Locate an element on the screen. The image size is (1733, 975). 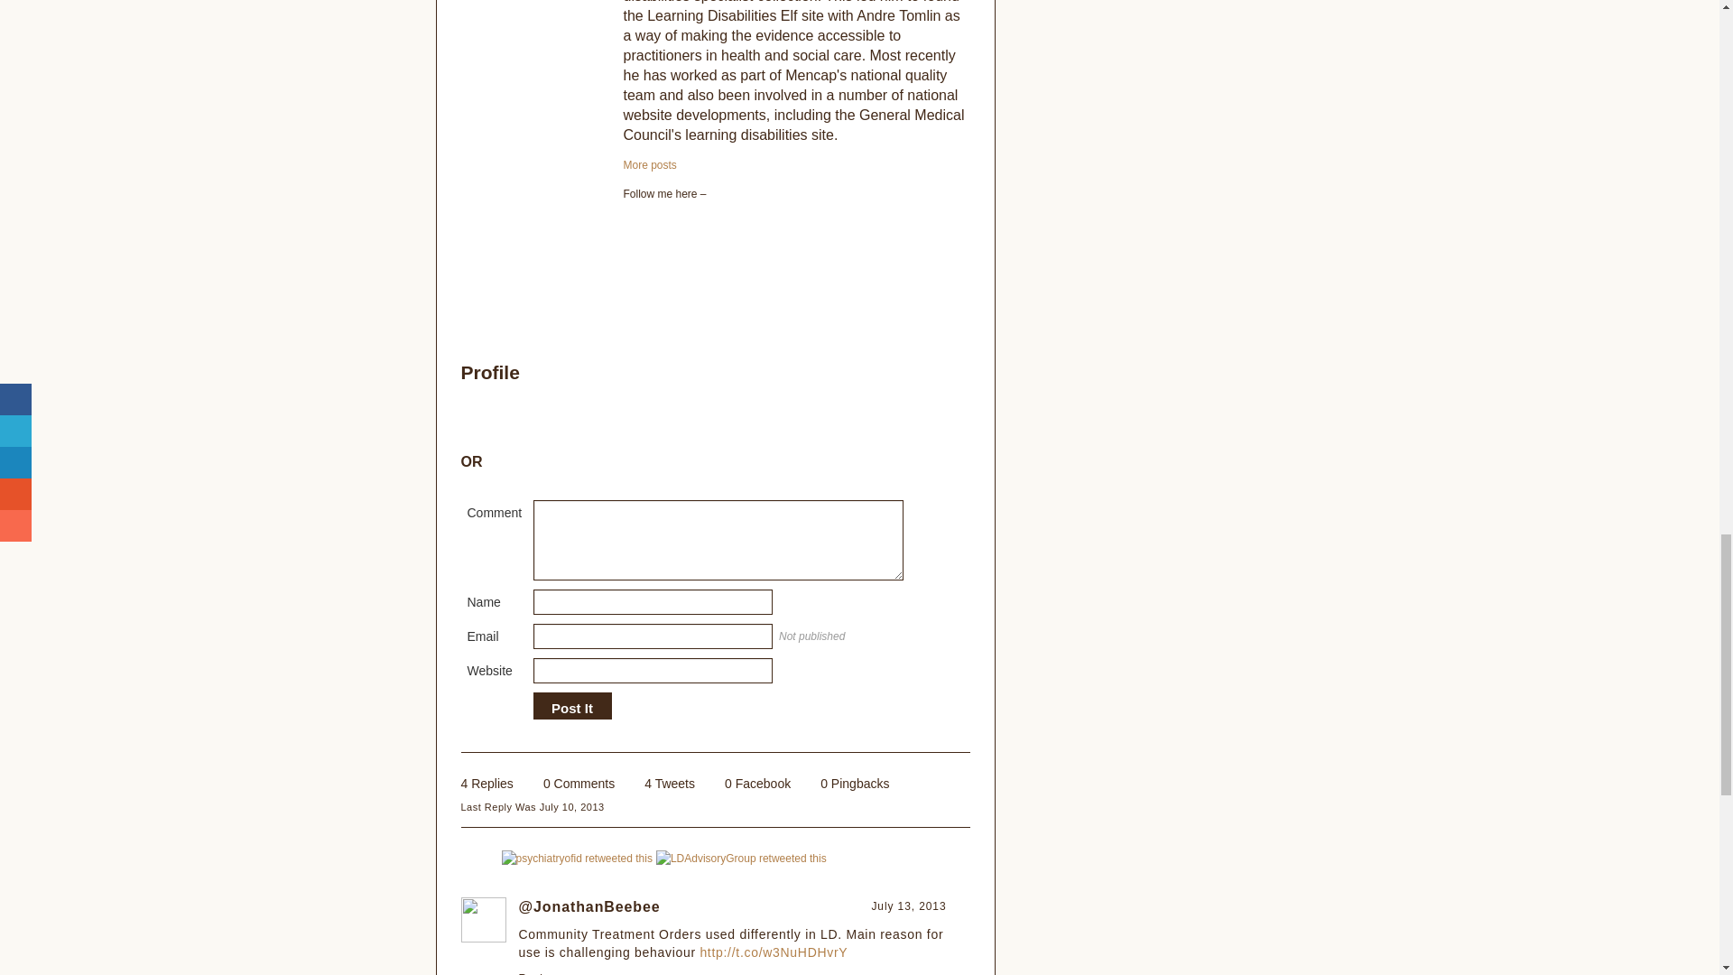
John Northfield is located at coordinates (648, 165).